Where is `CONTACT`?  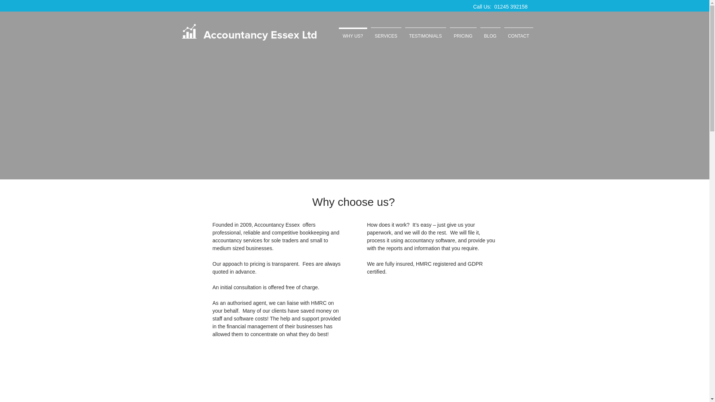 CONTACT is located at coordinates (518, 33).